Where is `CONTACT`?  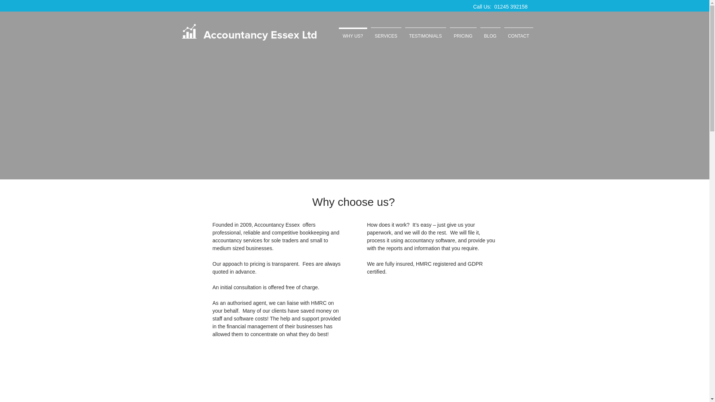 CONTACT is located at coordinates (518, 33).